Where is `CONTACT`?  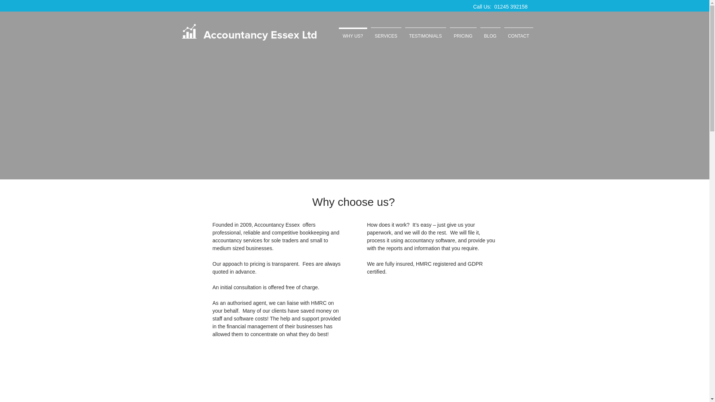 CONTACT is located at coordinates (518, 33).